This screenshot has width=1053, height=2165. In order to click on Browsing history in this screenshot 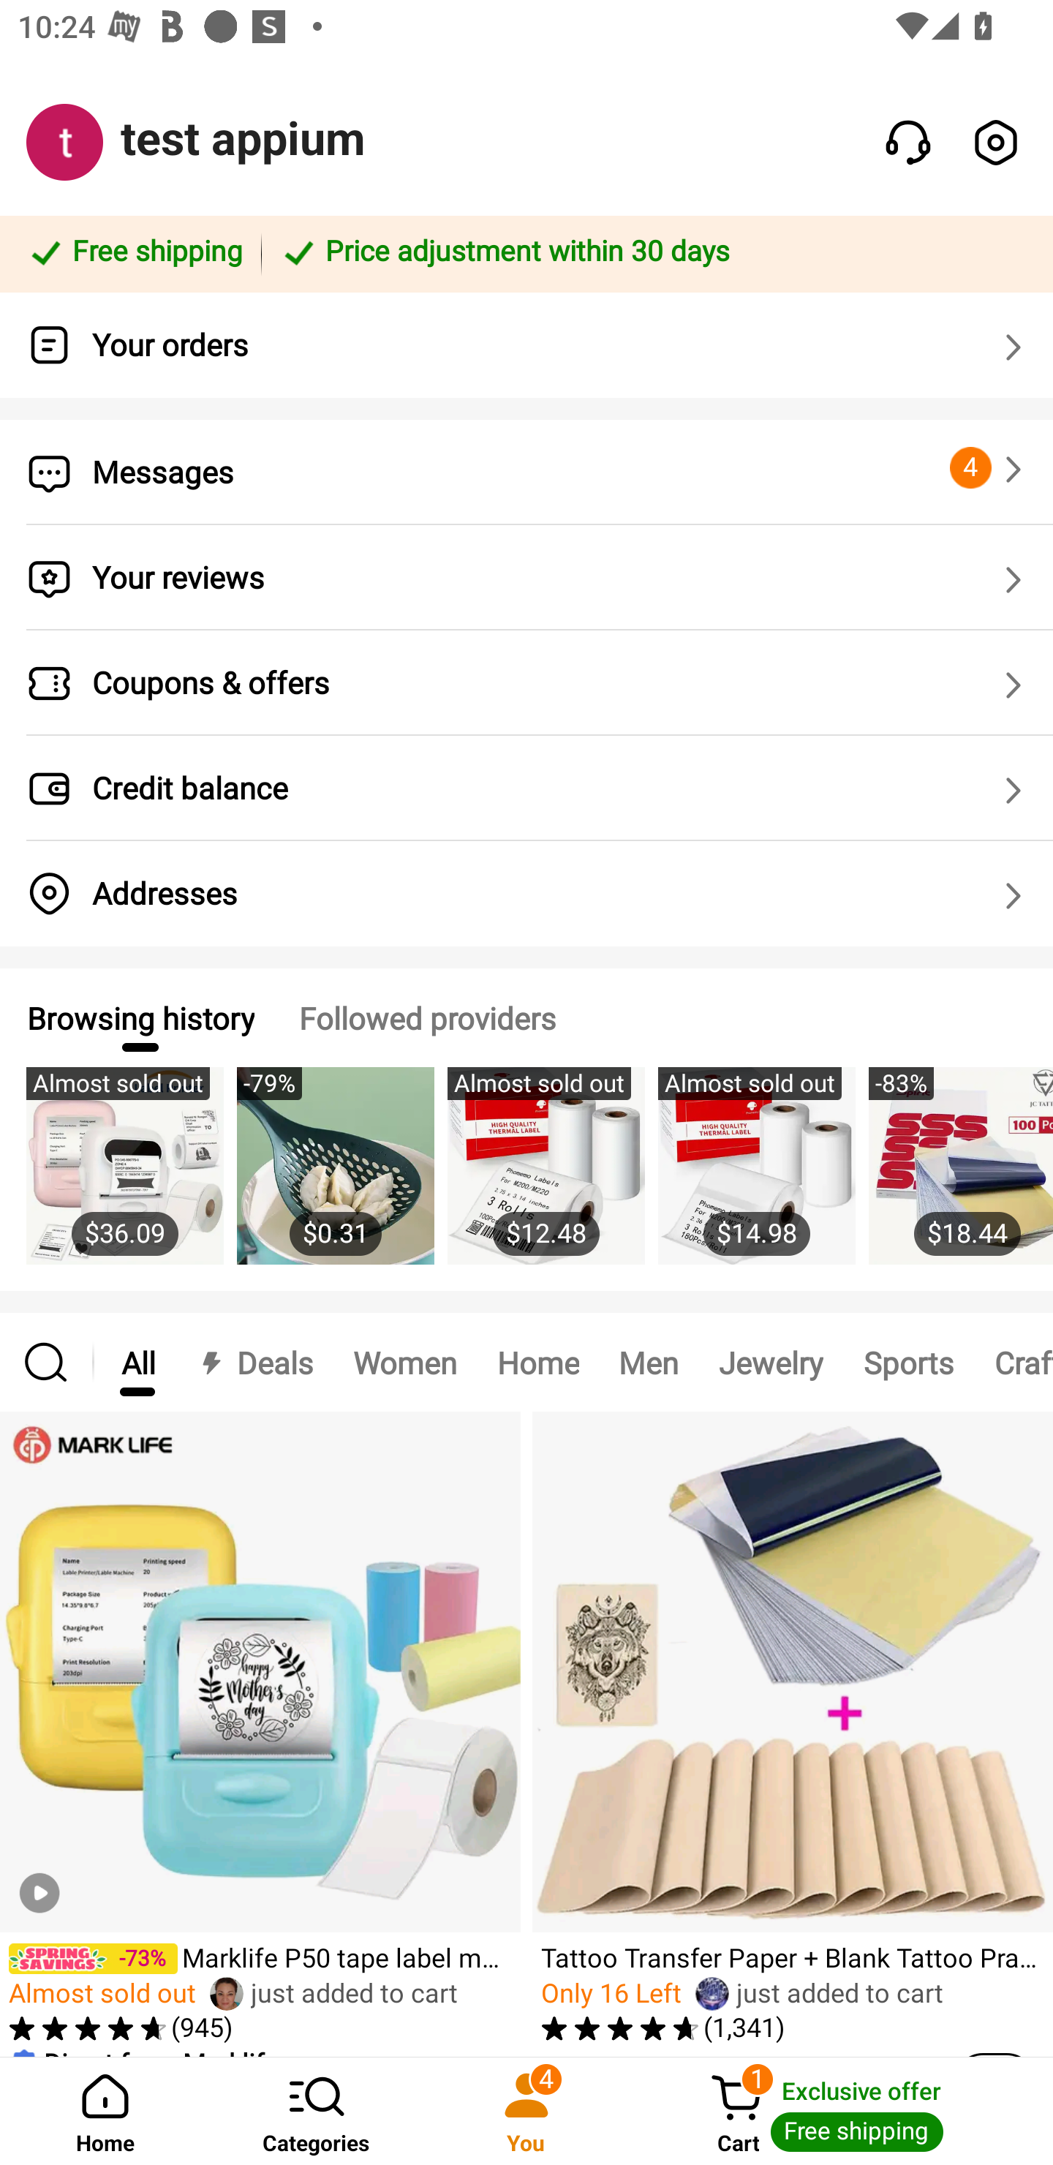, I will do `click(140, 1017)`.